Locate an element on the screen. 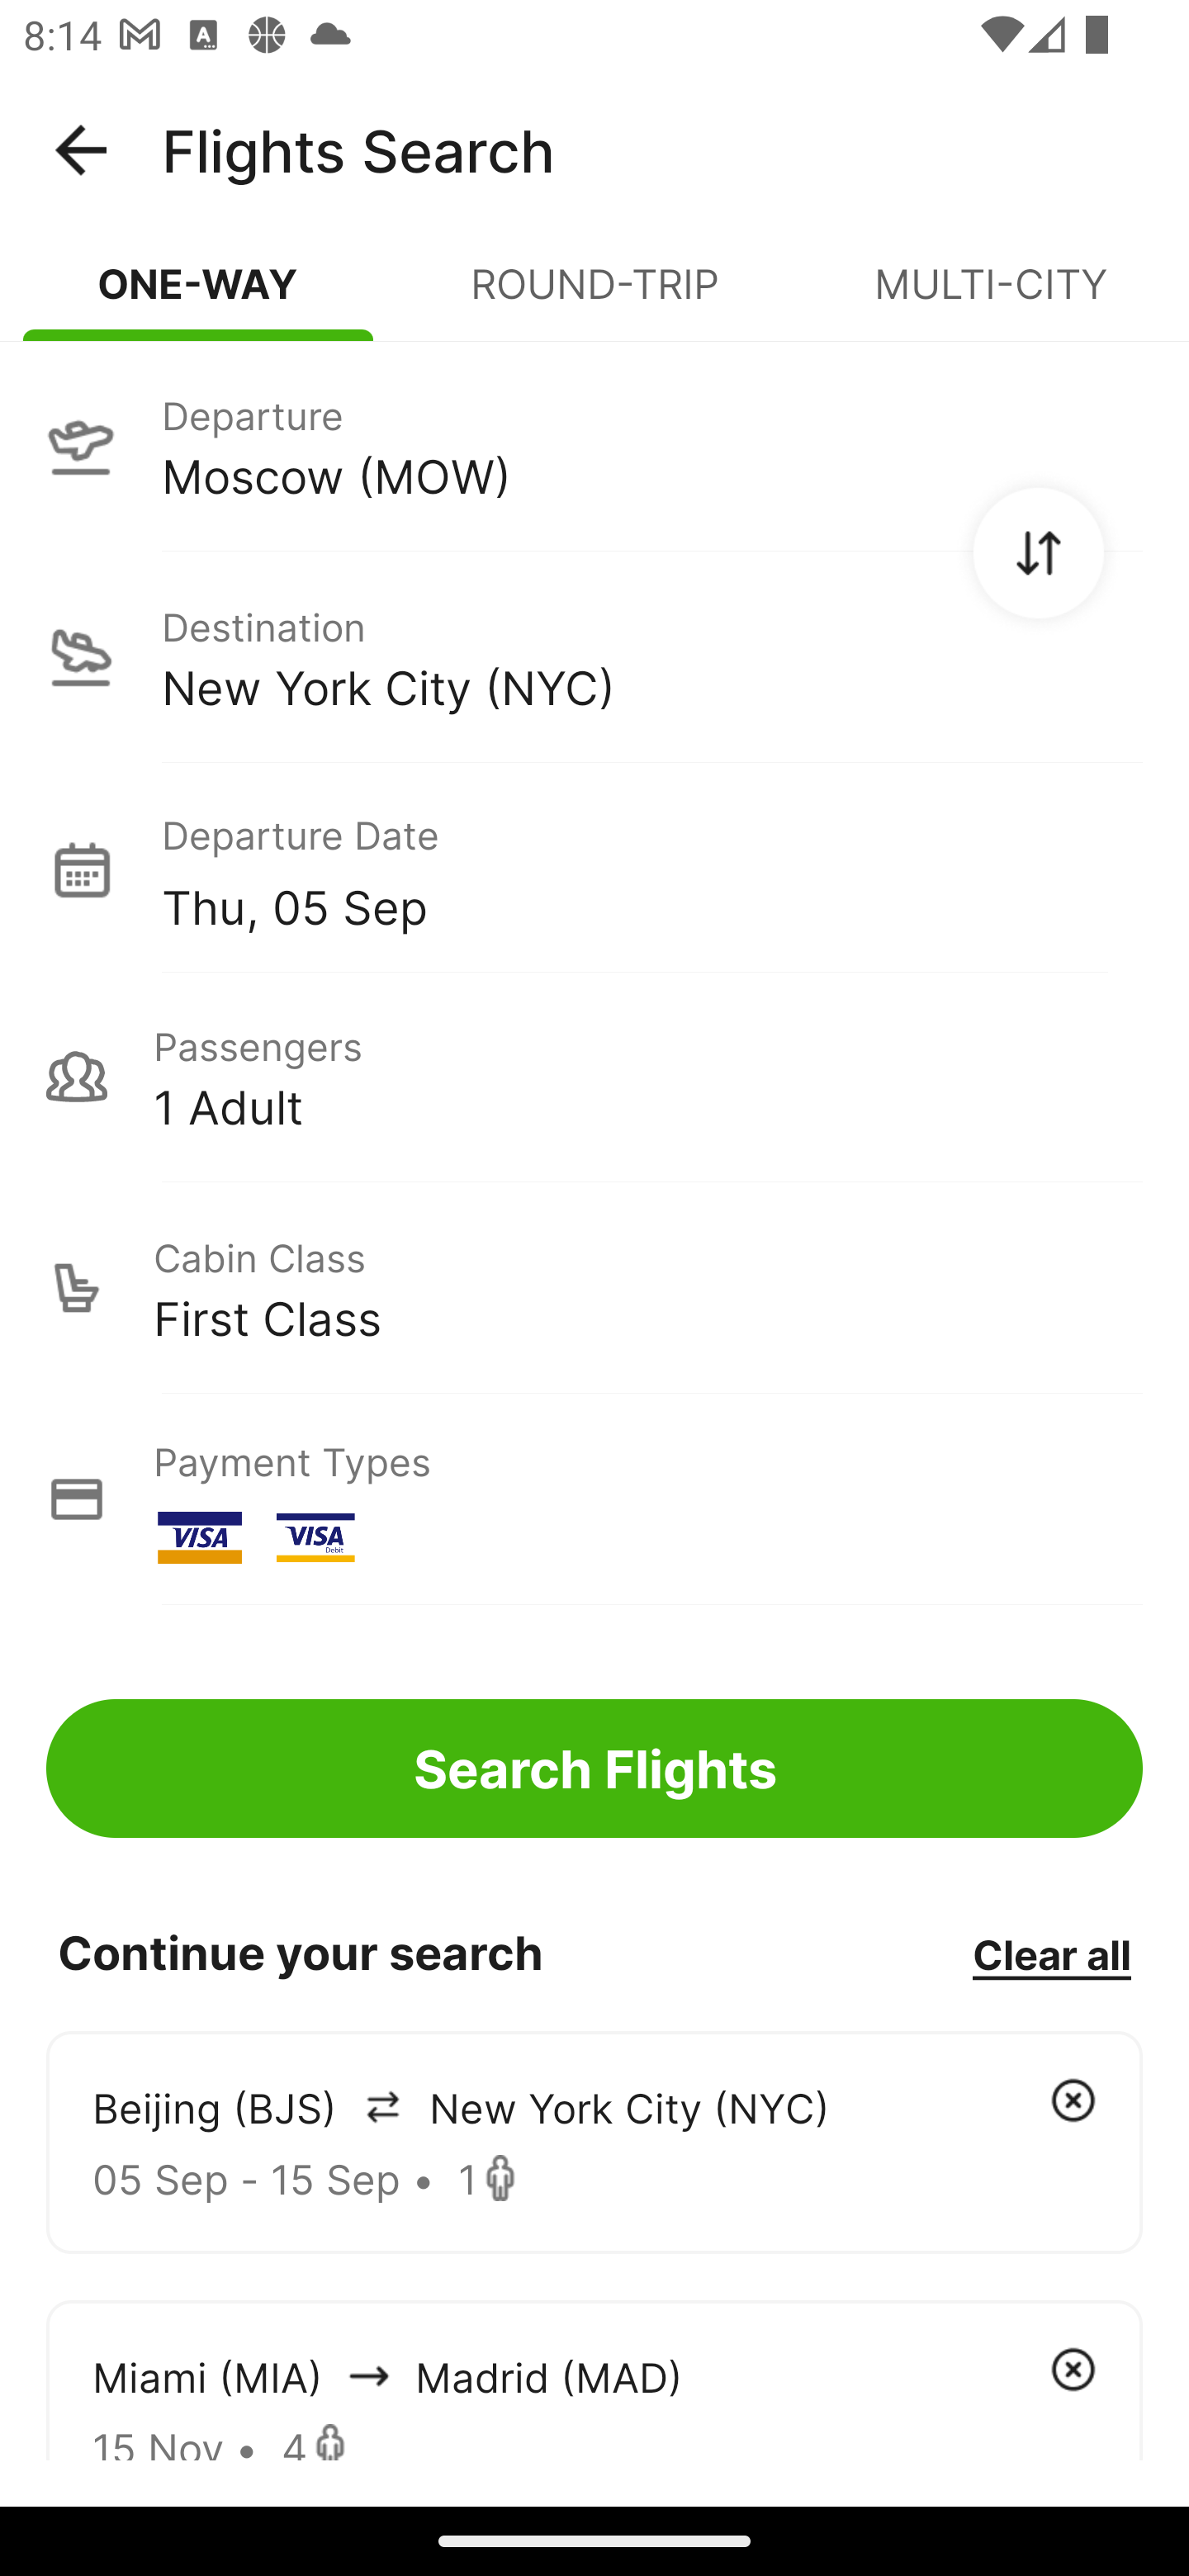 Image resolution: width=1189 pixels, height=2576 pixels. MULTI-CITY is located at coordinates (991, 297).